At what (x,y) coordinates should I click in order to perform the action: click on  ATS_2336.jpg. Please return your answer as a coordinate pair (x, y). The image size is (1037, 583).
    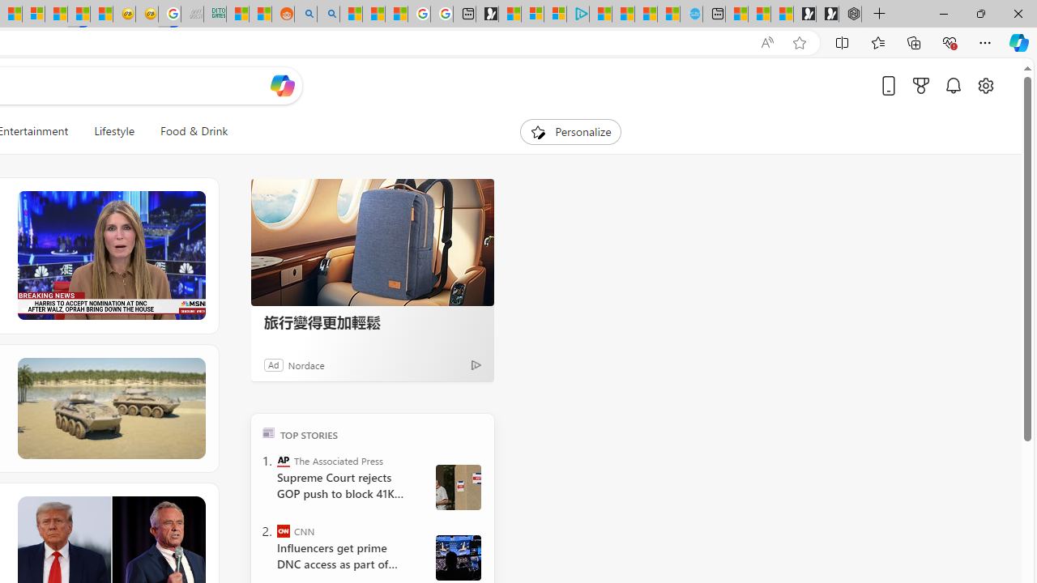
    Looking at the image, I should click on (458, 557).